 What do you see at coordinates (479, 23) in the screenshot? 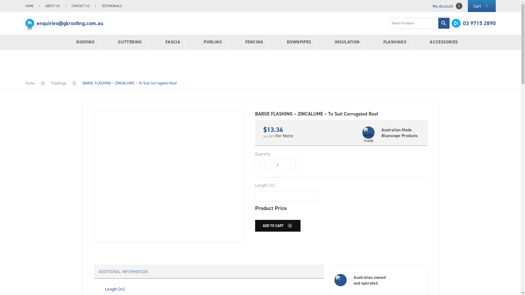
I see `03 9715 2890` at bounding box center [479, 23].